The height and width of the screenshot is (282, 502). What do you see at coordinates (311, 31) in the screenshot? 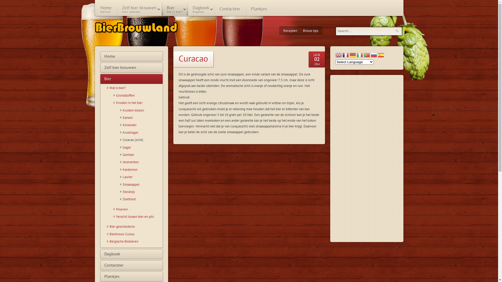
I see `Brouw tips` at bounding box center [311, 31].